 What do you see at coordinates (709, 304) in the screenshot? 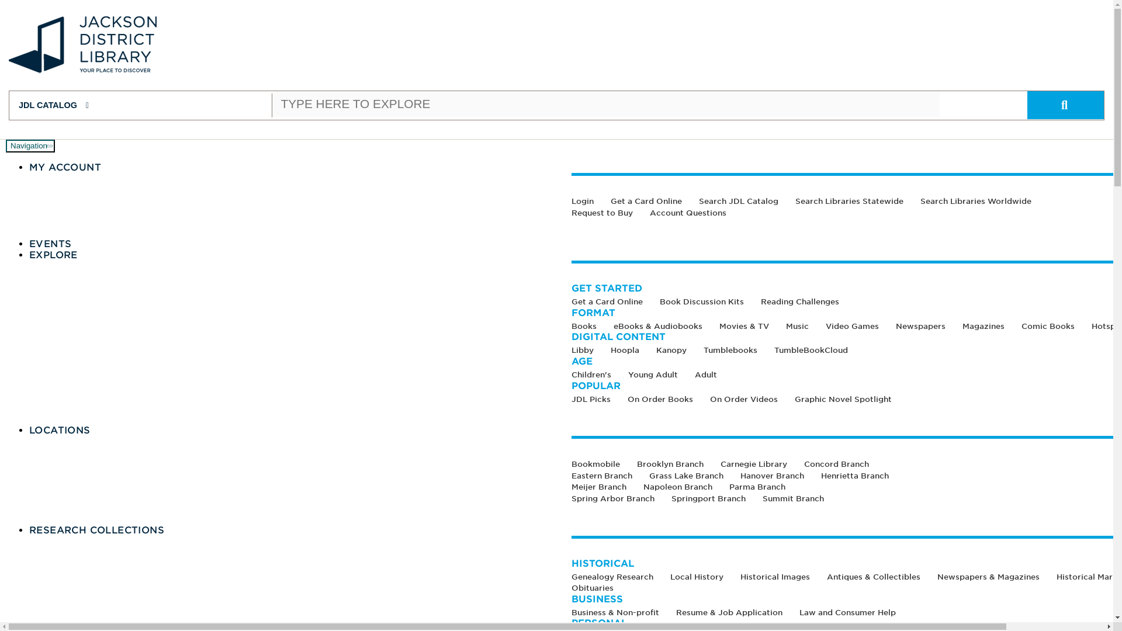
I see `Book Discussion Kits` at bounding box center [709, 304].